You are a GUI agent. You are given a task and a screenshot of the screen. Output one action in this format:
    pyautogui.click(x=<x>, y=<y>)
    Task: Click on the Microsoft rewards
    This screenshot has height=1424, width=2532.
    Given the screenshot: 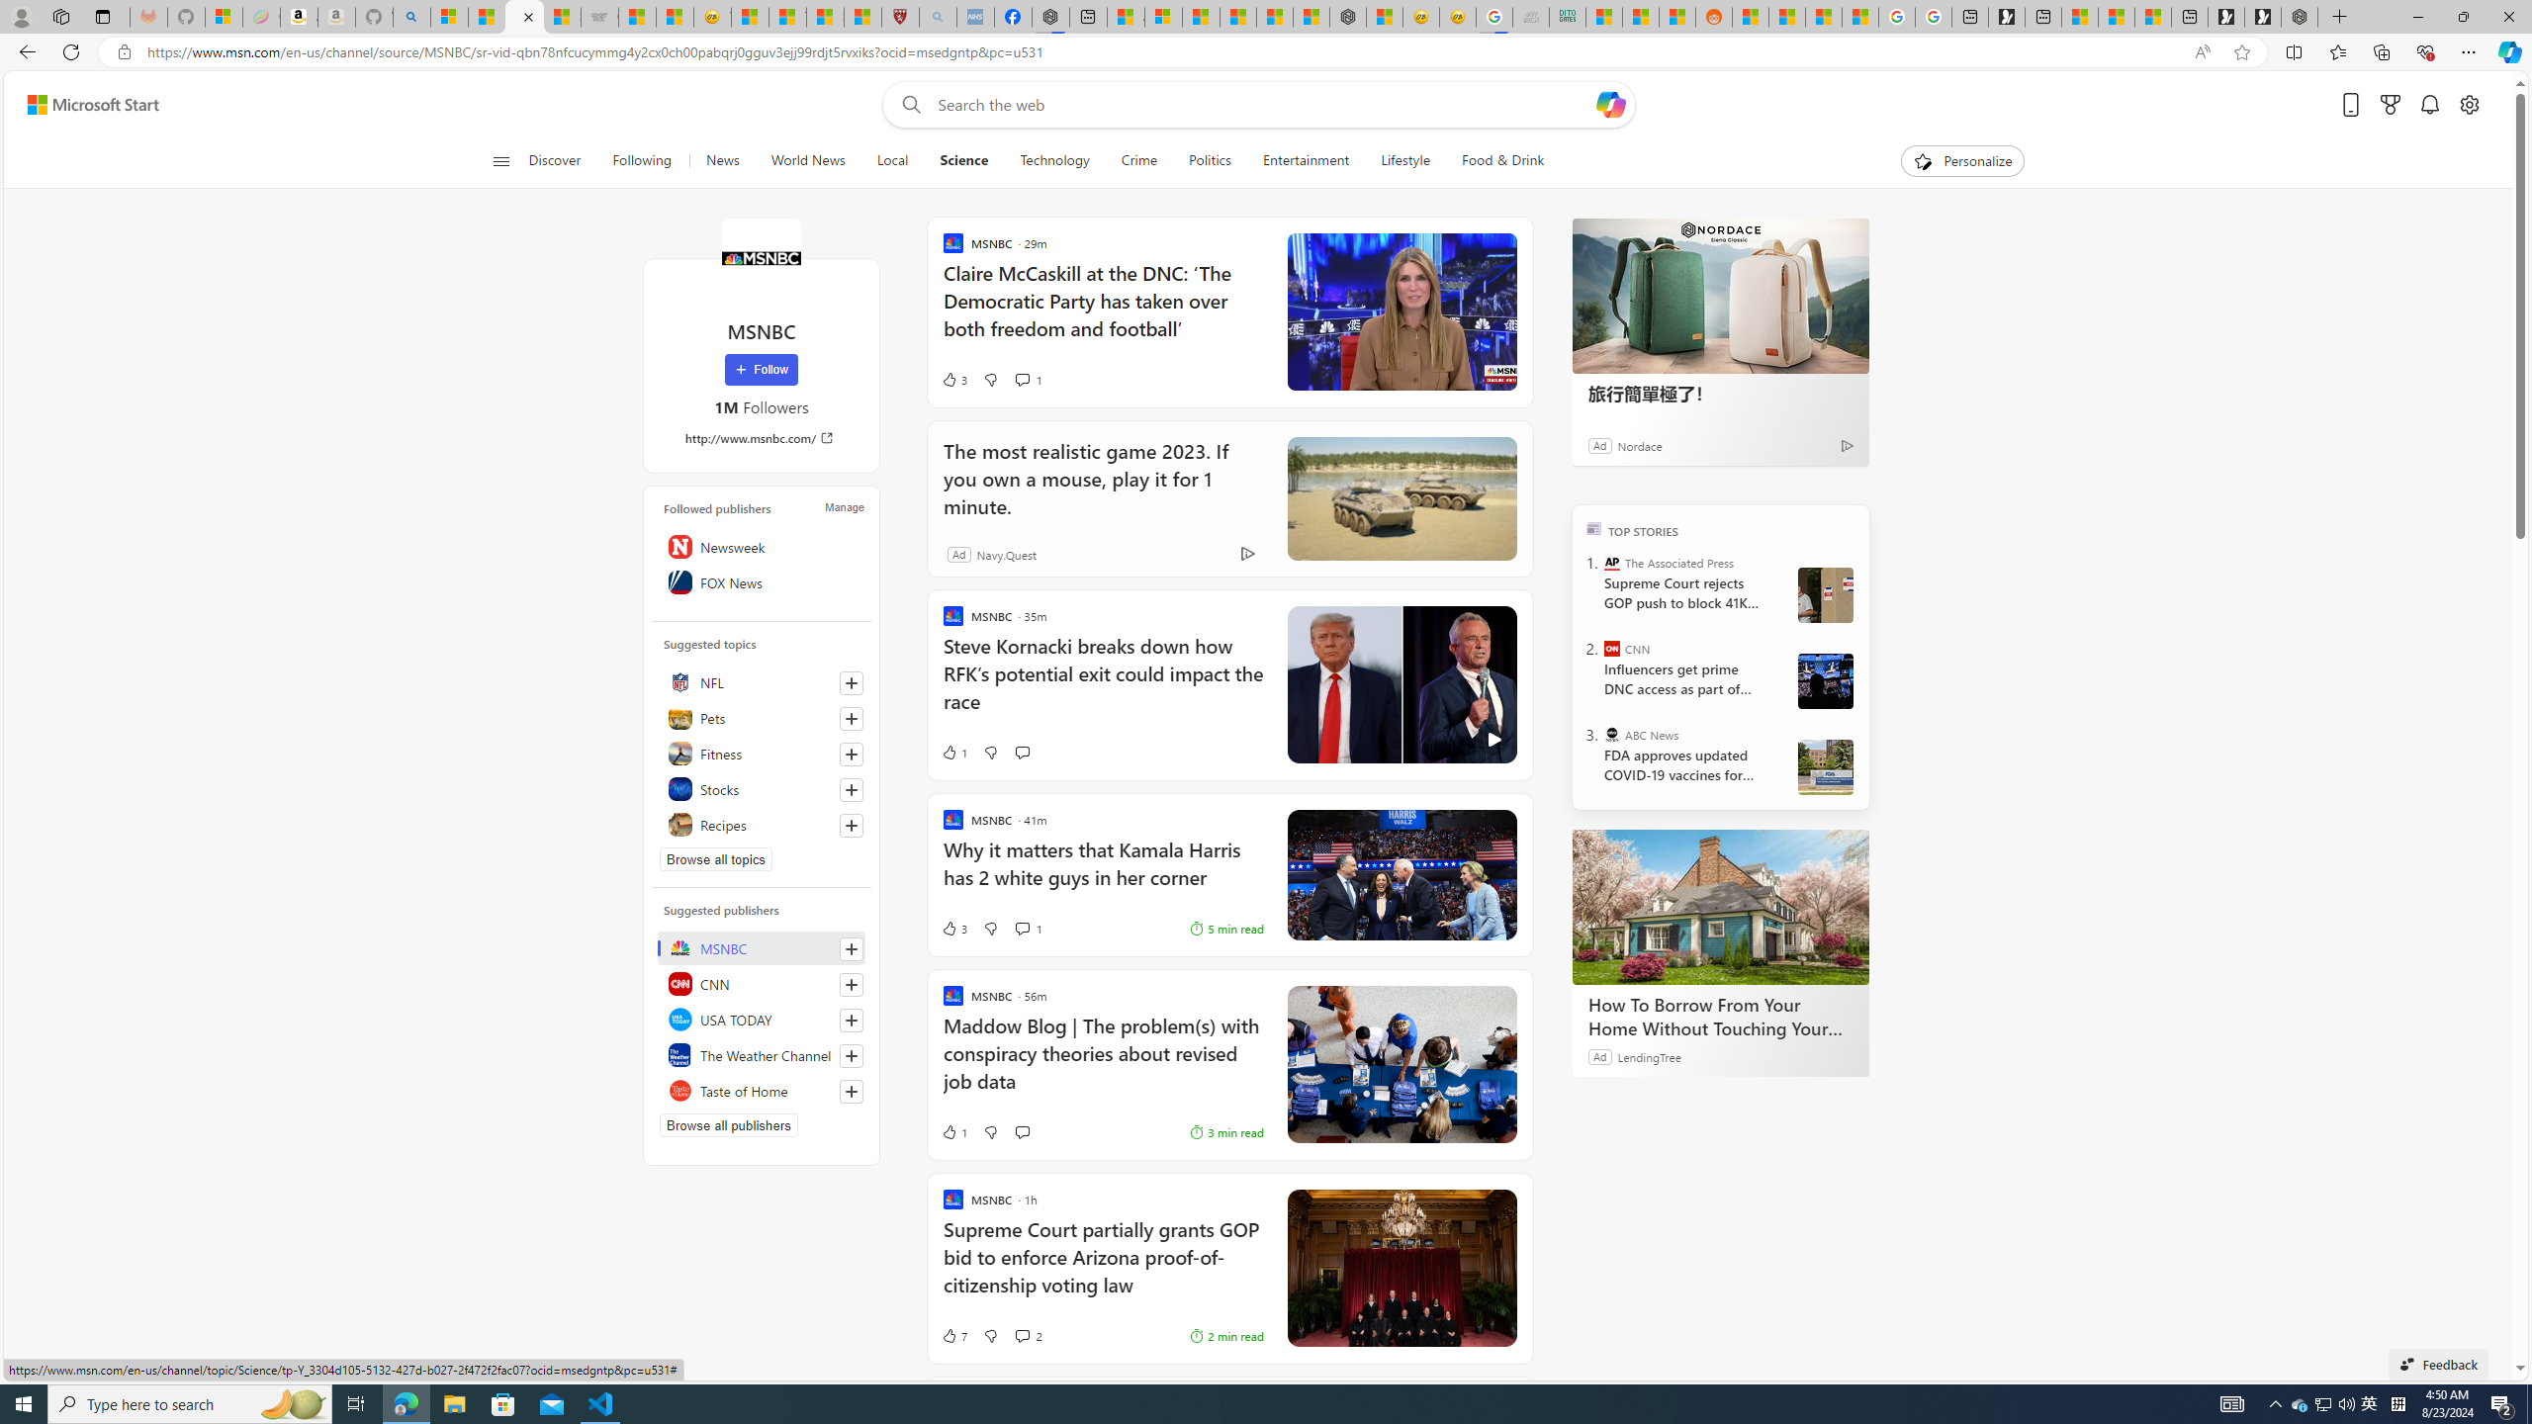 What is the action you would take?
    pyautogui.click(x=2390, y=105)
    